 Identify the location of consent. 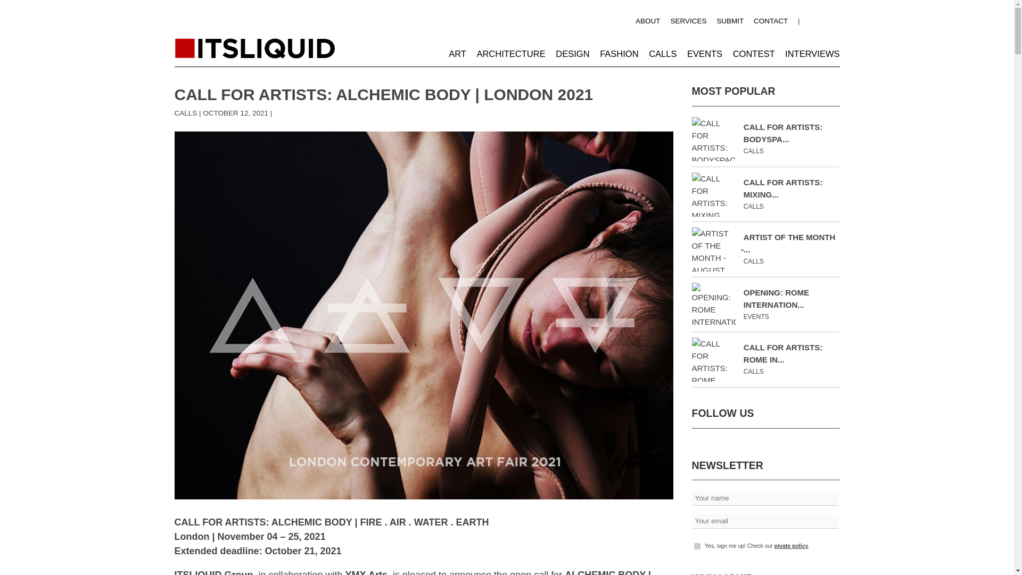
(697, 546).